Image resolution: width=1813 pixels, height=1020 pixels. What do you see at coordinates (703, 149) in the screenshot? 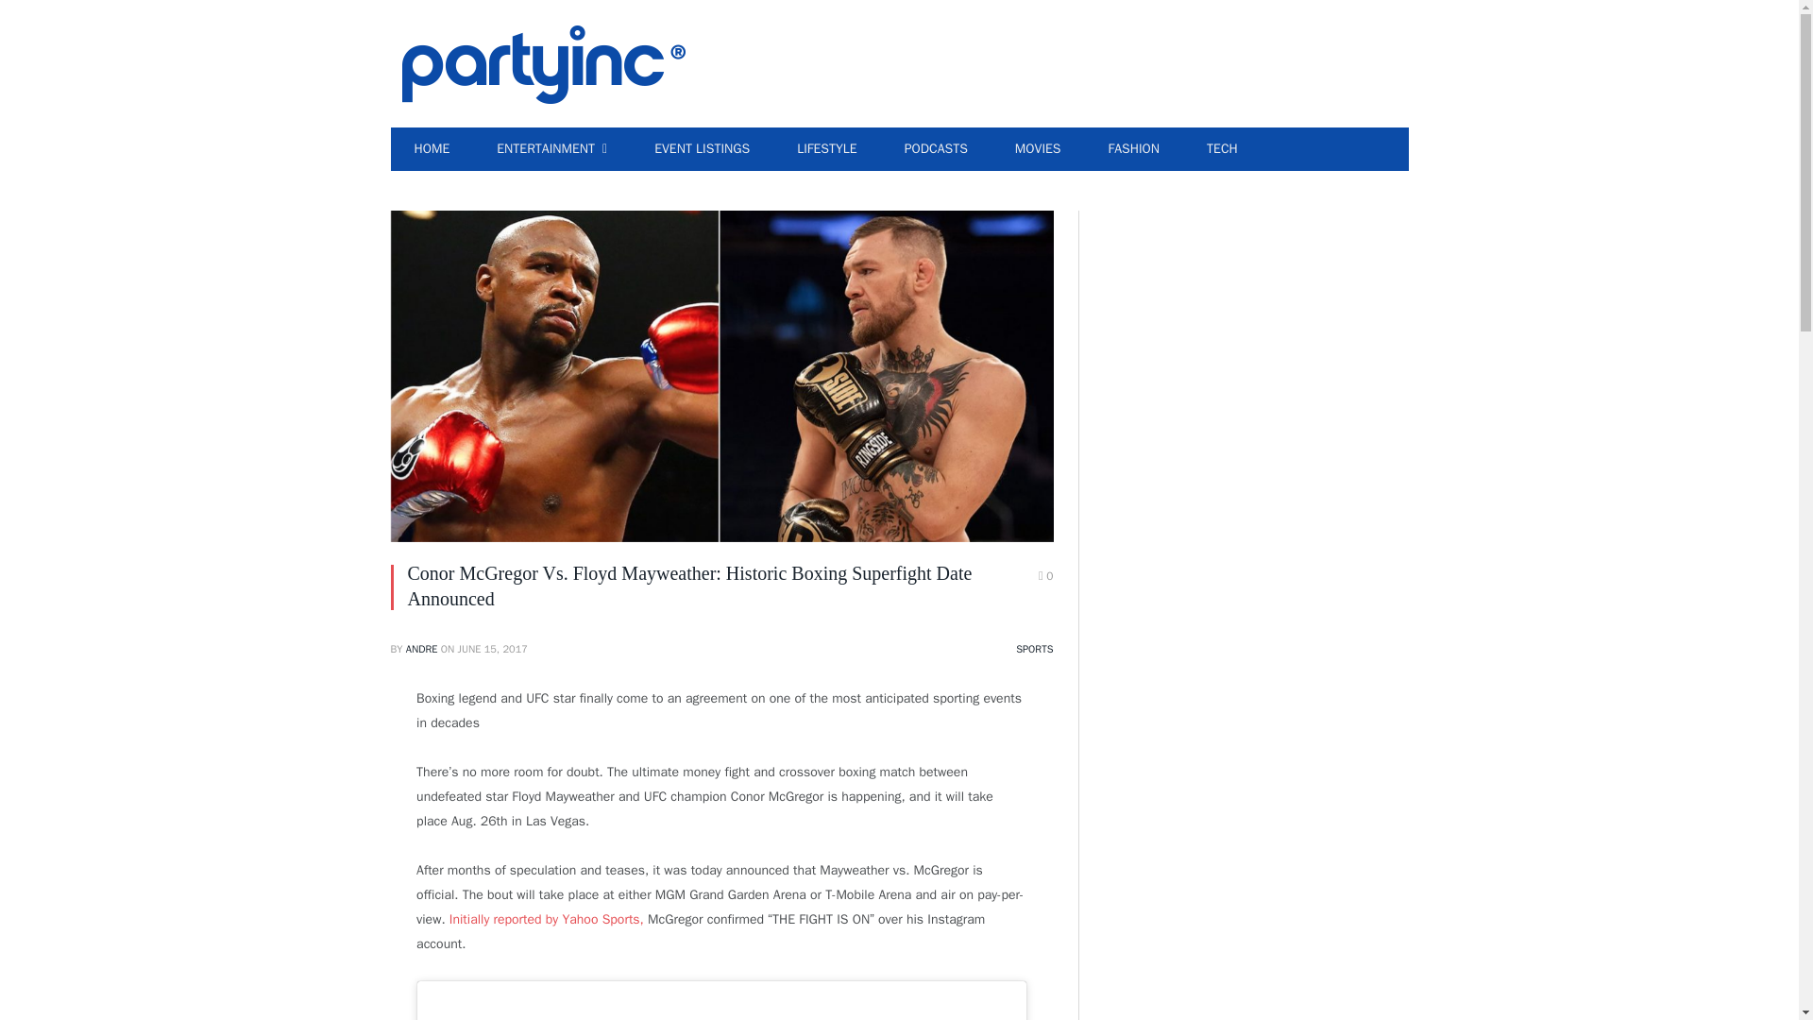
I see `EVENT LISTINGS` at bounding box center [703, 149].